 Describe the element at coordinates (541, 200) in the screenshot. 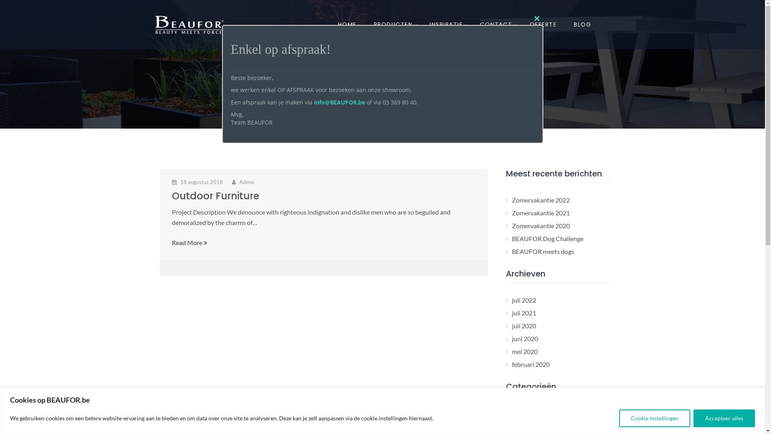

I see `Zomervakantie 2022` at that location.